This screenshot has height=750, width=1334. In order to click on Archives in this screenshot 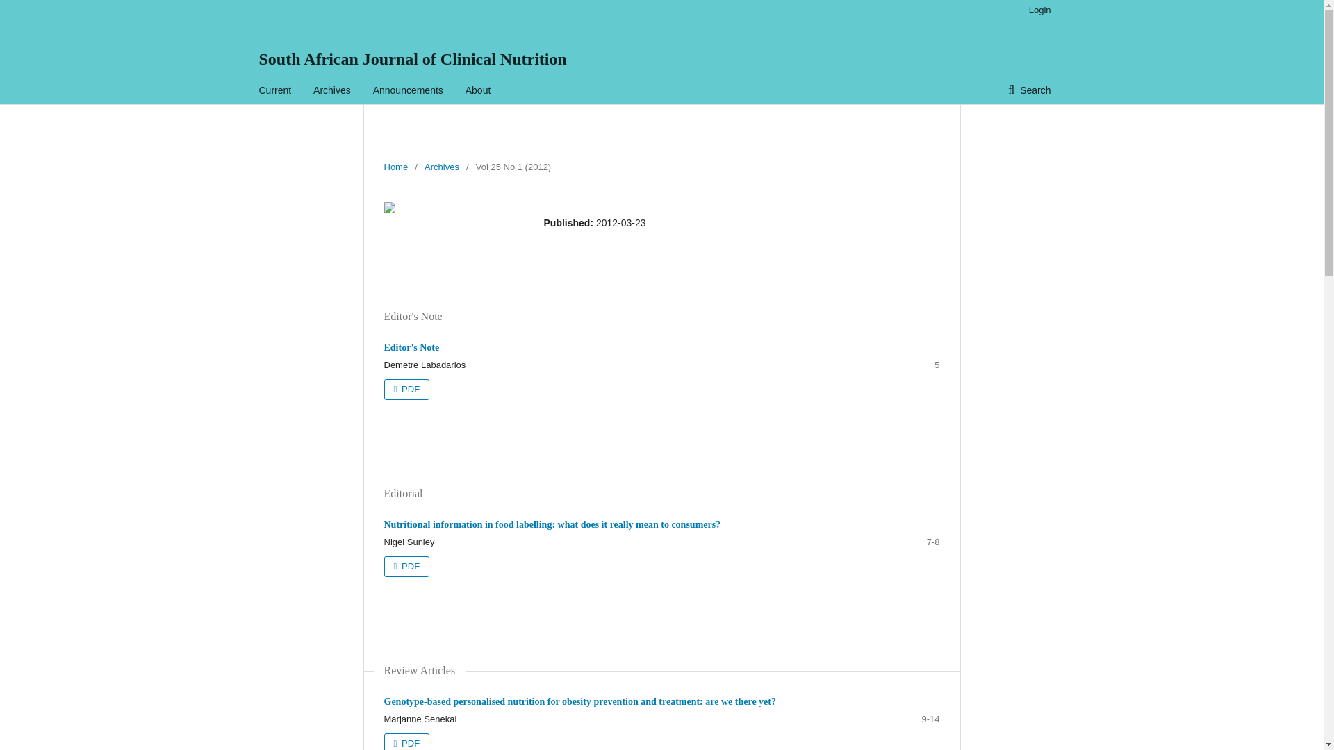, I will do `click(332, 90)`.